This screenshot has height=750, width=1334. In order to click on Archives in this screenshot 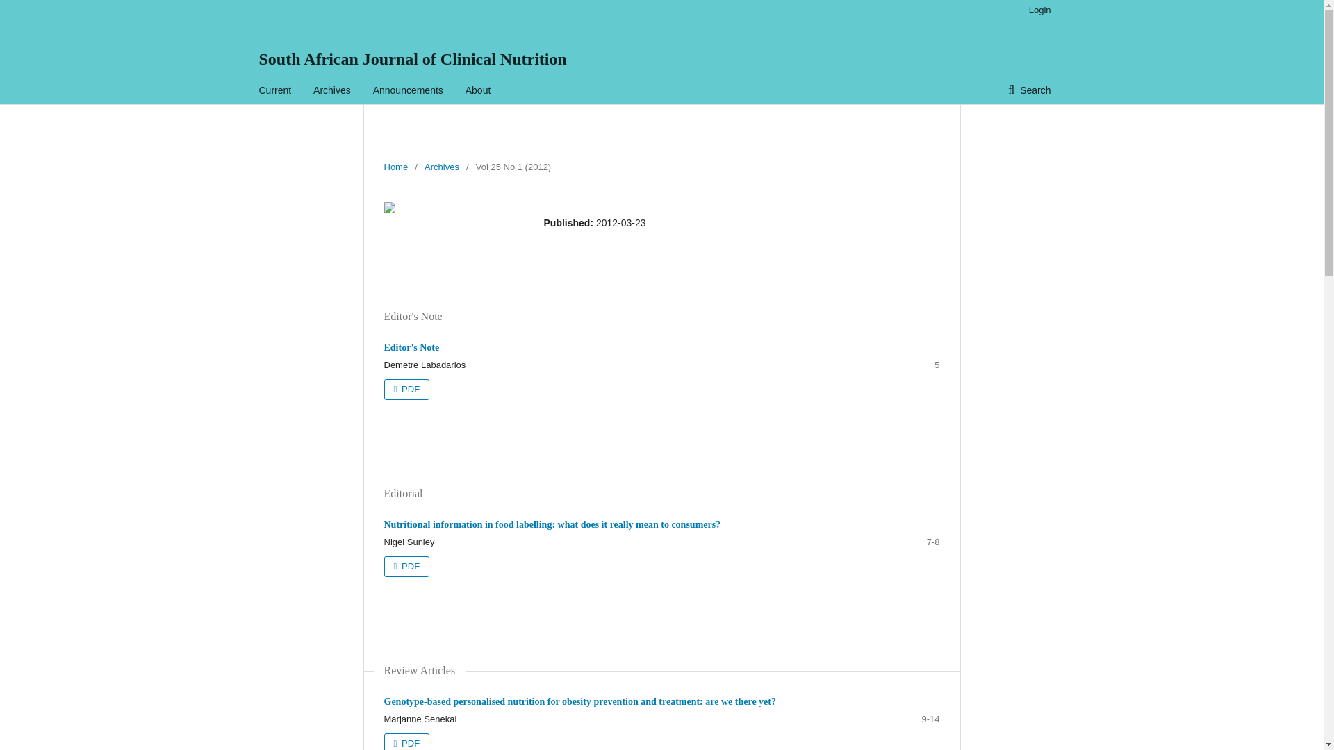, I will do `click(332, 90)`.